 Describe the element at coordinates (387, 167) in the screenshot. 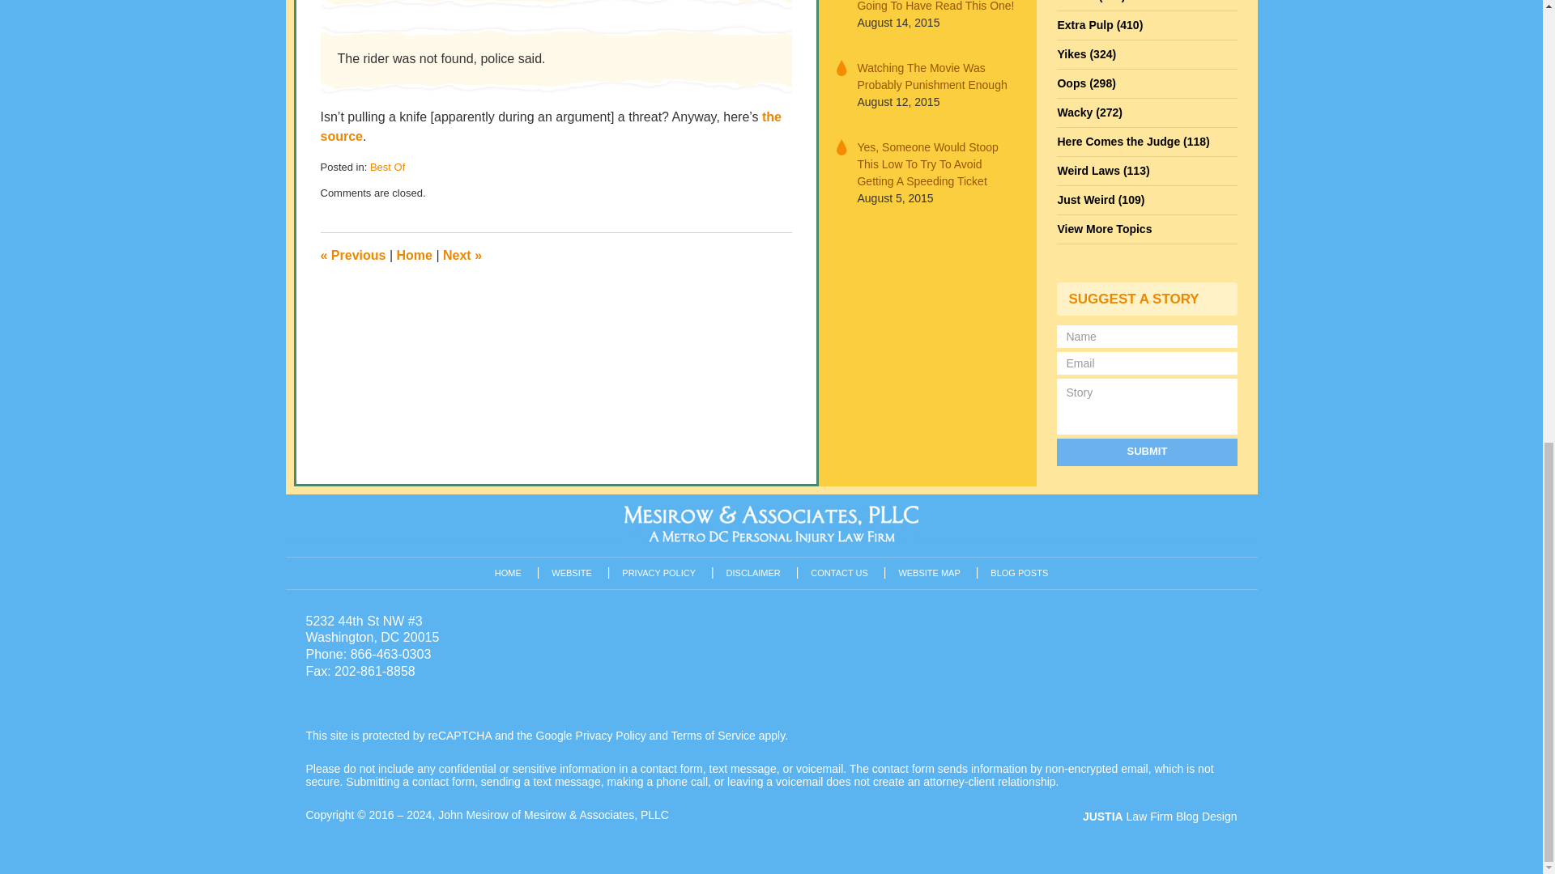

I see `Best Of` at that location.